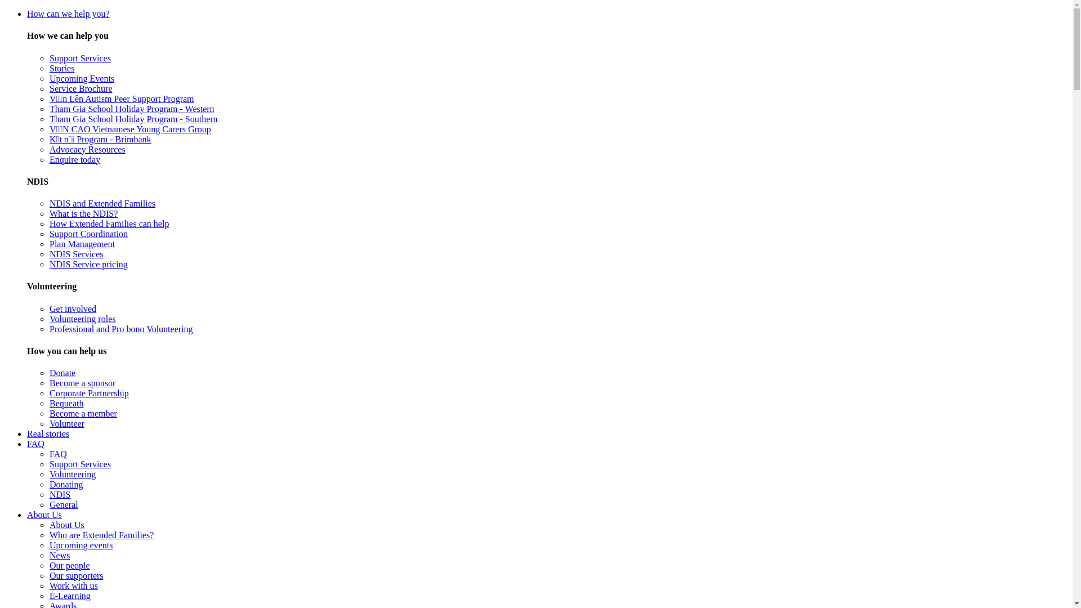  Describe the element at coordinates (62, 69) in the screenshot. I see `Stories` at that location.